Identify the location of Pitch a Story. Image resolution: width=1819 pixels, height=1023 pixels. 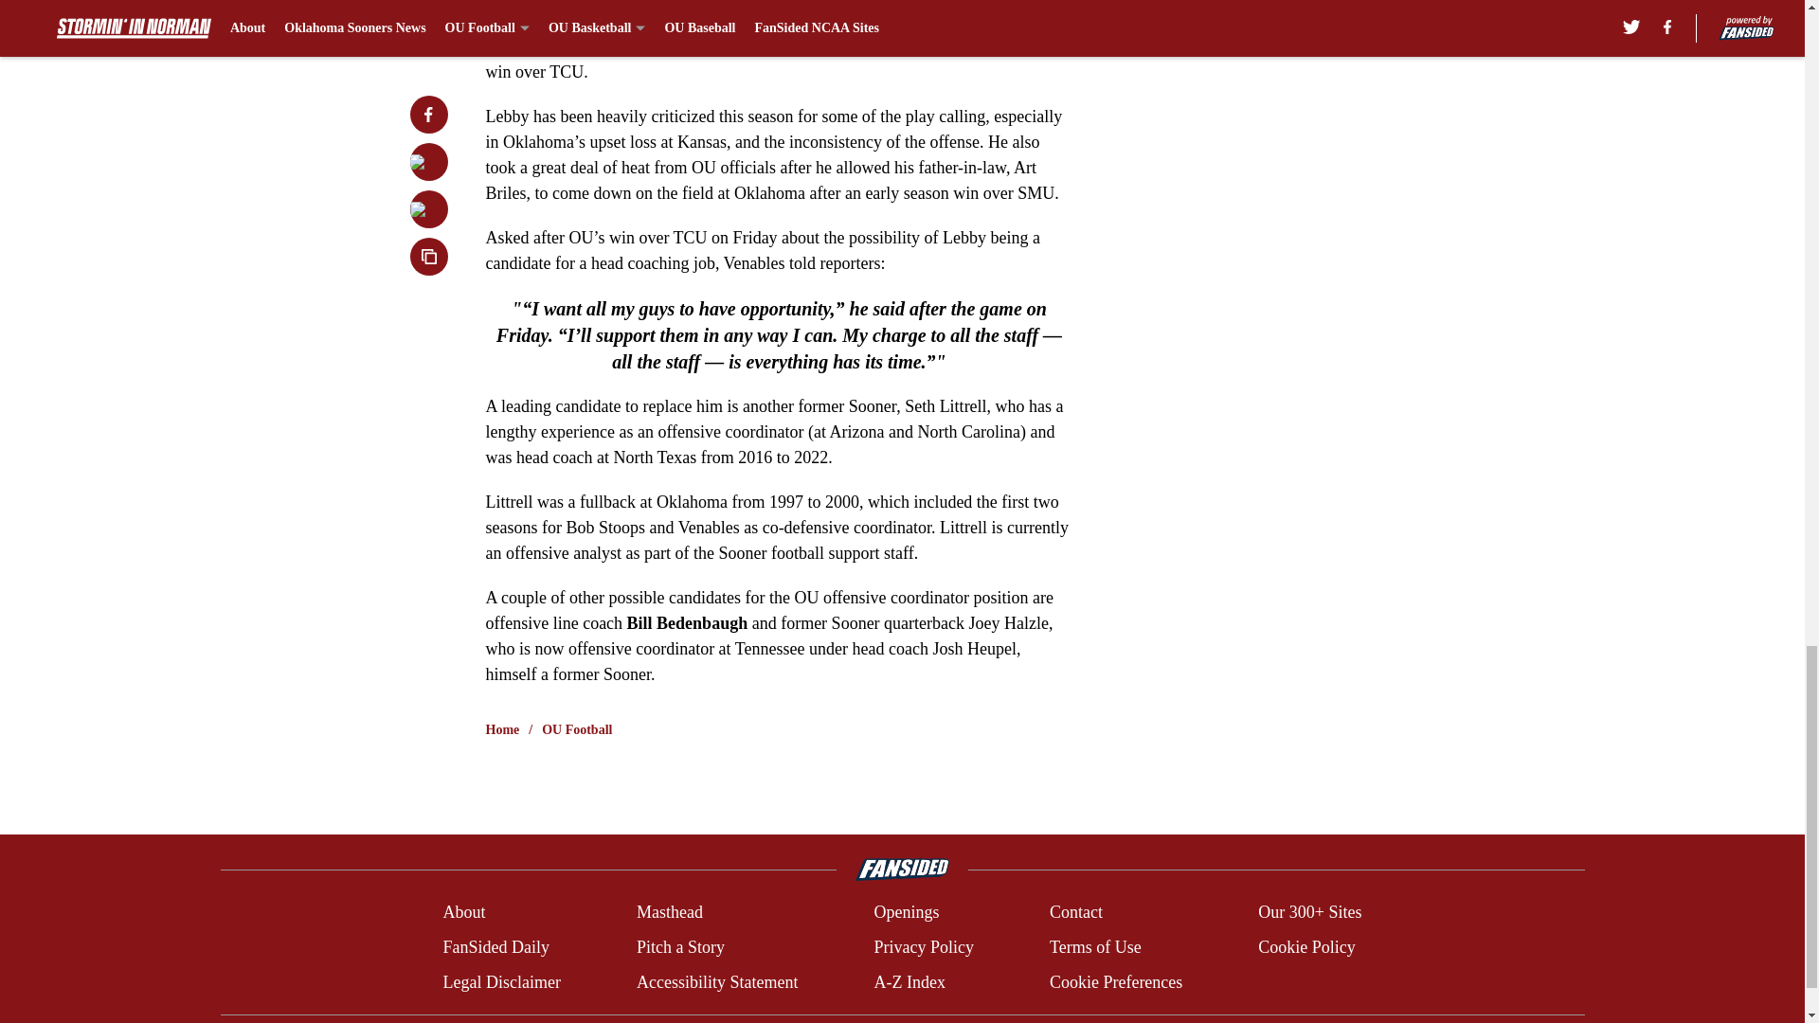
(680, 947).